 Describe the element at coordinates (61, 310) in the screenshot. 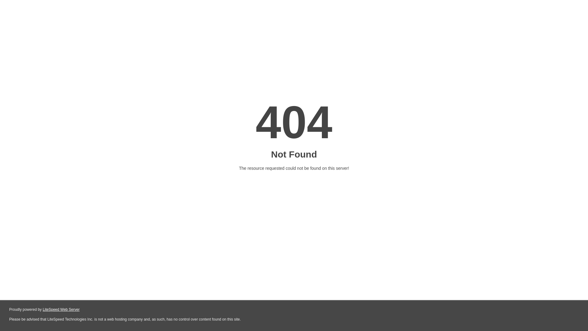

I see `LiteSpeed Web Server` at that location.